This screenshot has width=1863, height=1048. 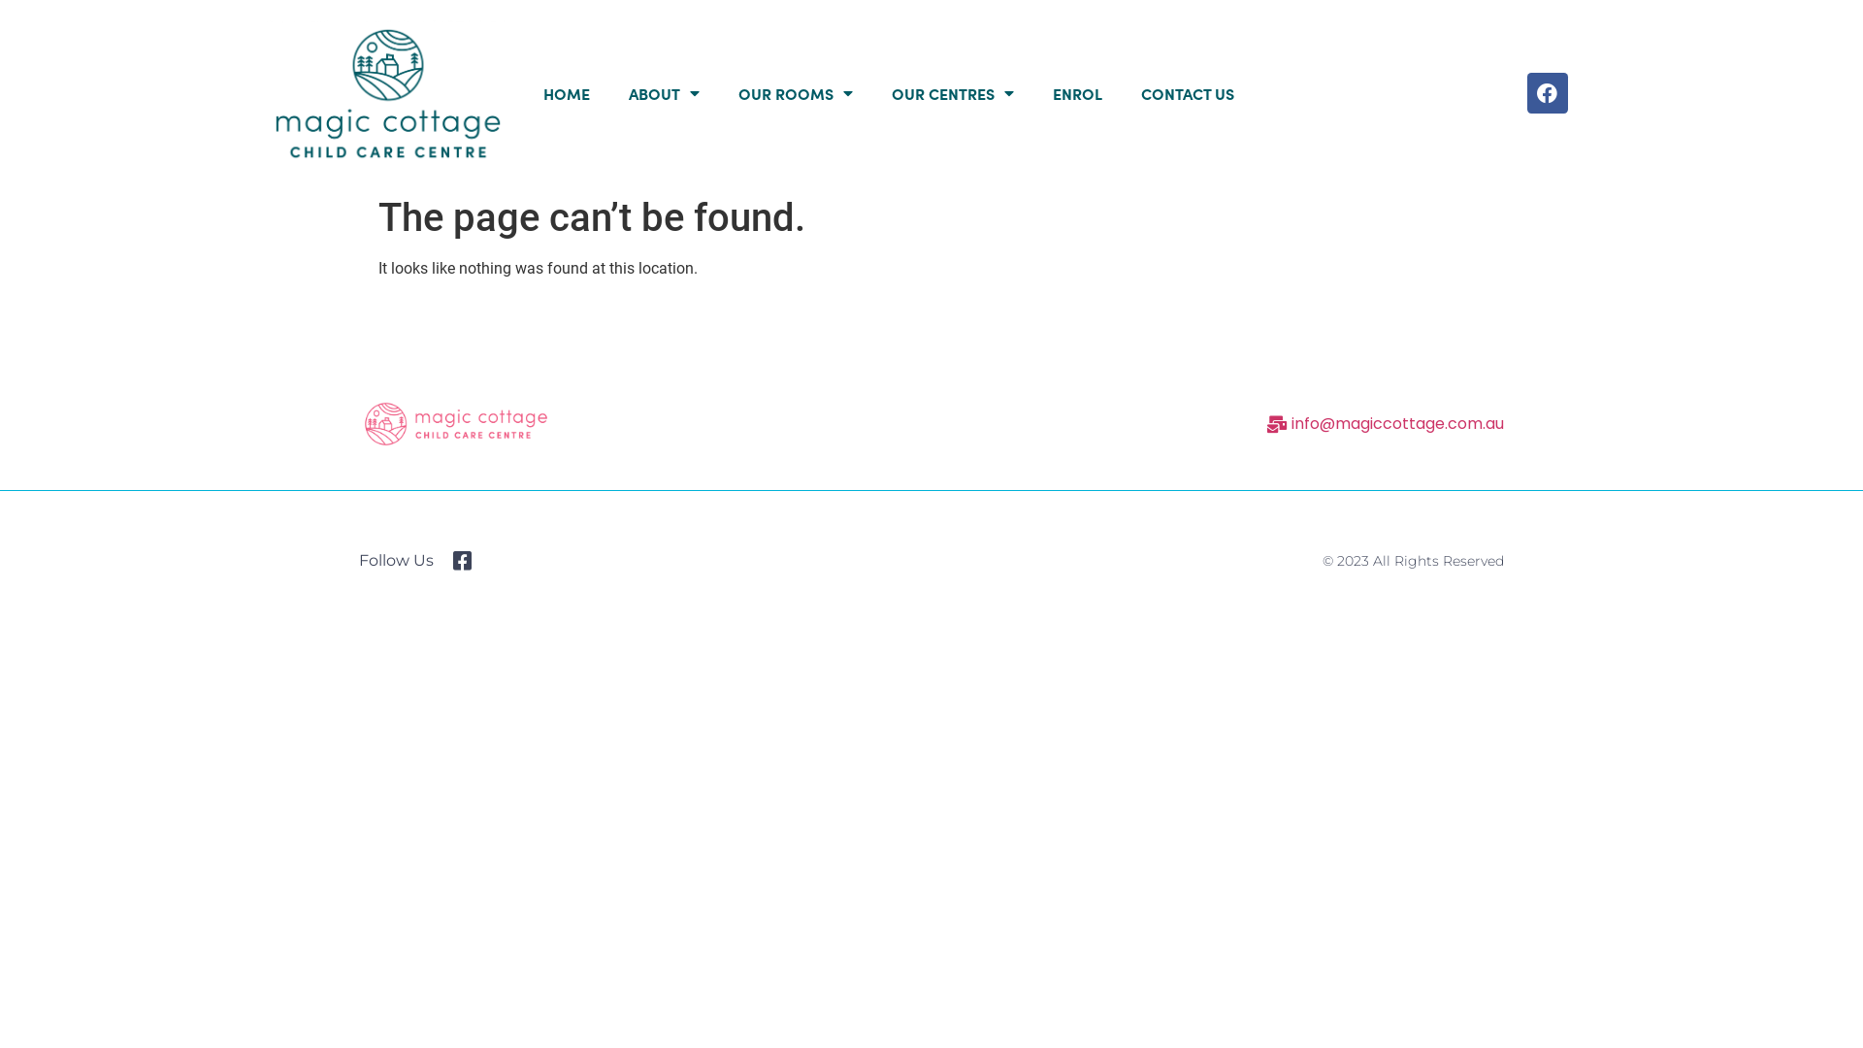 What do you see at coordinates (796, 93) in the screenshot?
I see `OUR ROOMS` at bounding box center [796, 93].